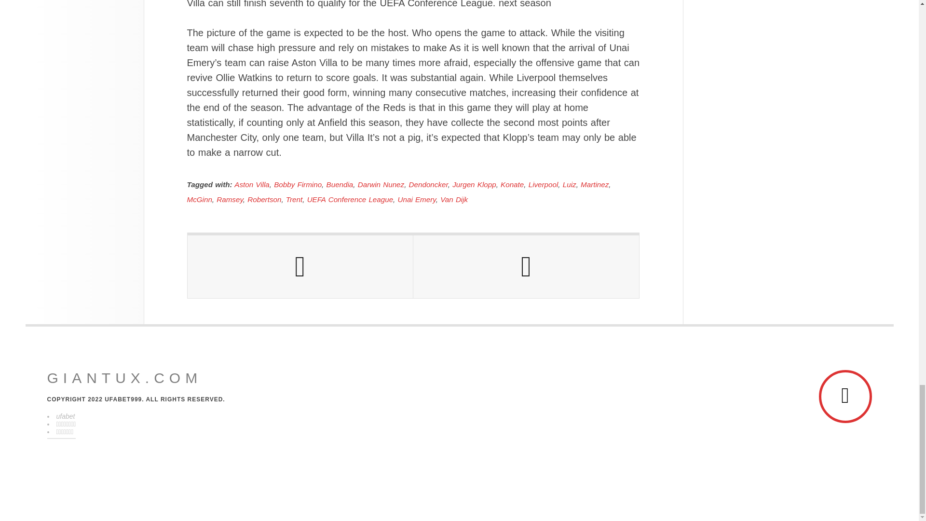 Image resolution: width=926 pixels, height=521 pixels. What do you see at coordinates (199, 200) in the screenshot?
I see `McGinn` at bounding box center [199, 200].